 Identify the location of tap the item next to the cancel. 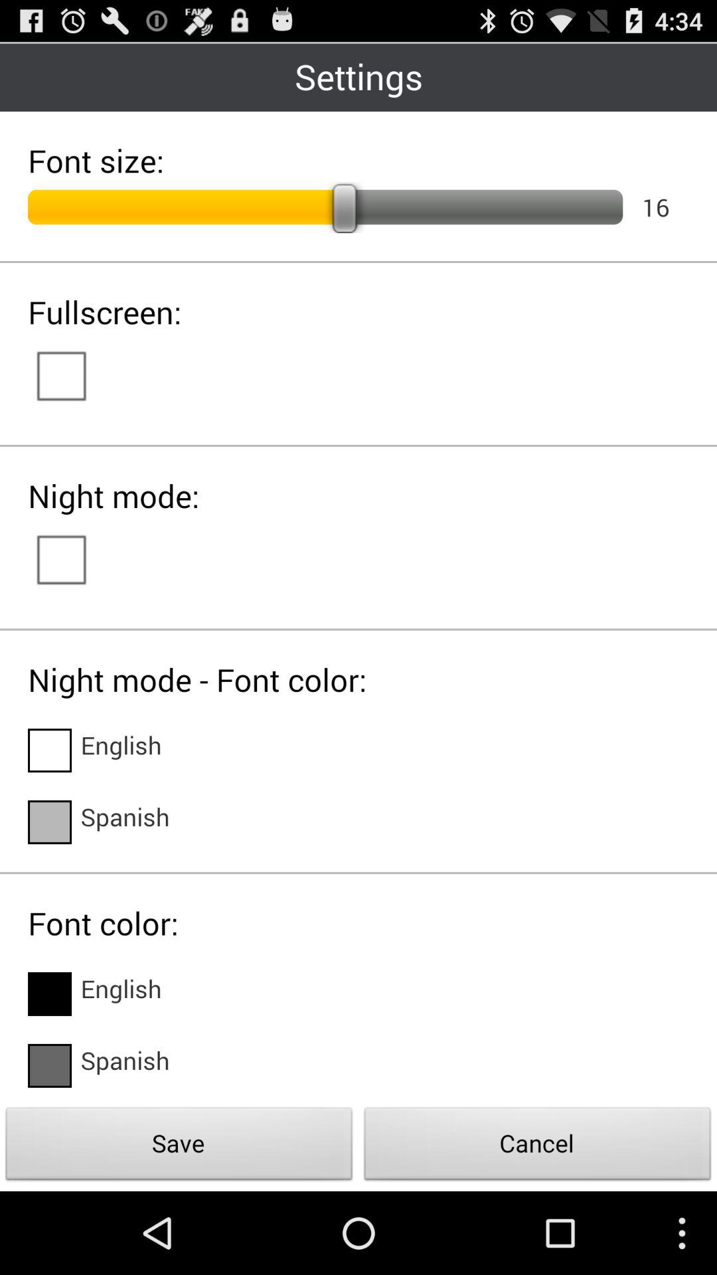
(179, 1147).